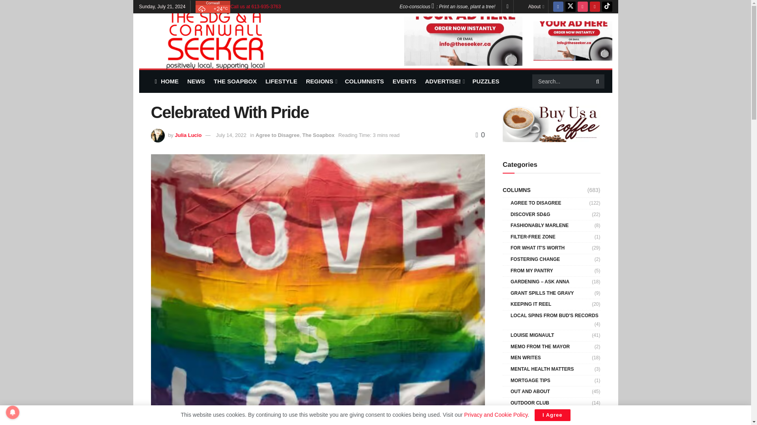 The image size is (757, 425). Describe the element at coordinates (486, 81) in the screenshot. I see `PUZZLES` at that location.